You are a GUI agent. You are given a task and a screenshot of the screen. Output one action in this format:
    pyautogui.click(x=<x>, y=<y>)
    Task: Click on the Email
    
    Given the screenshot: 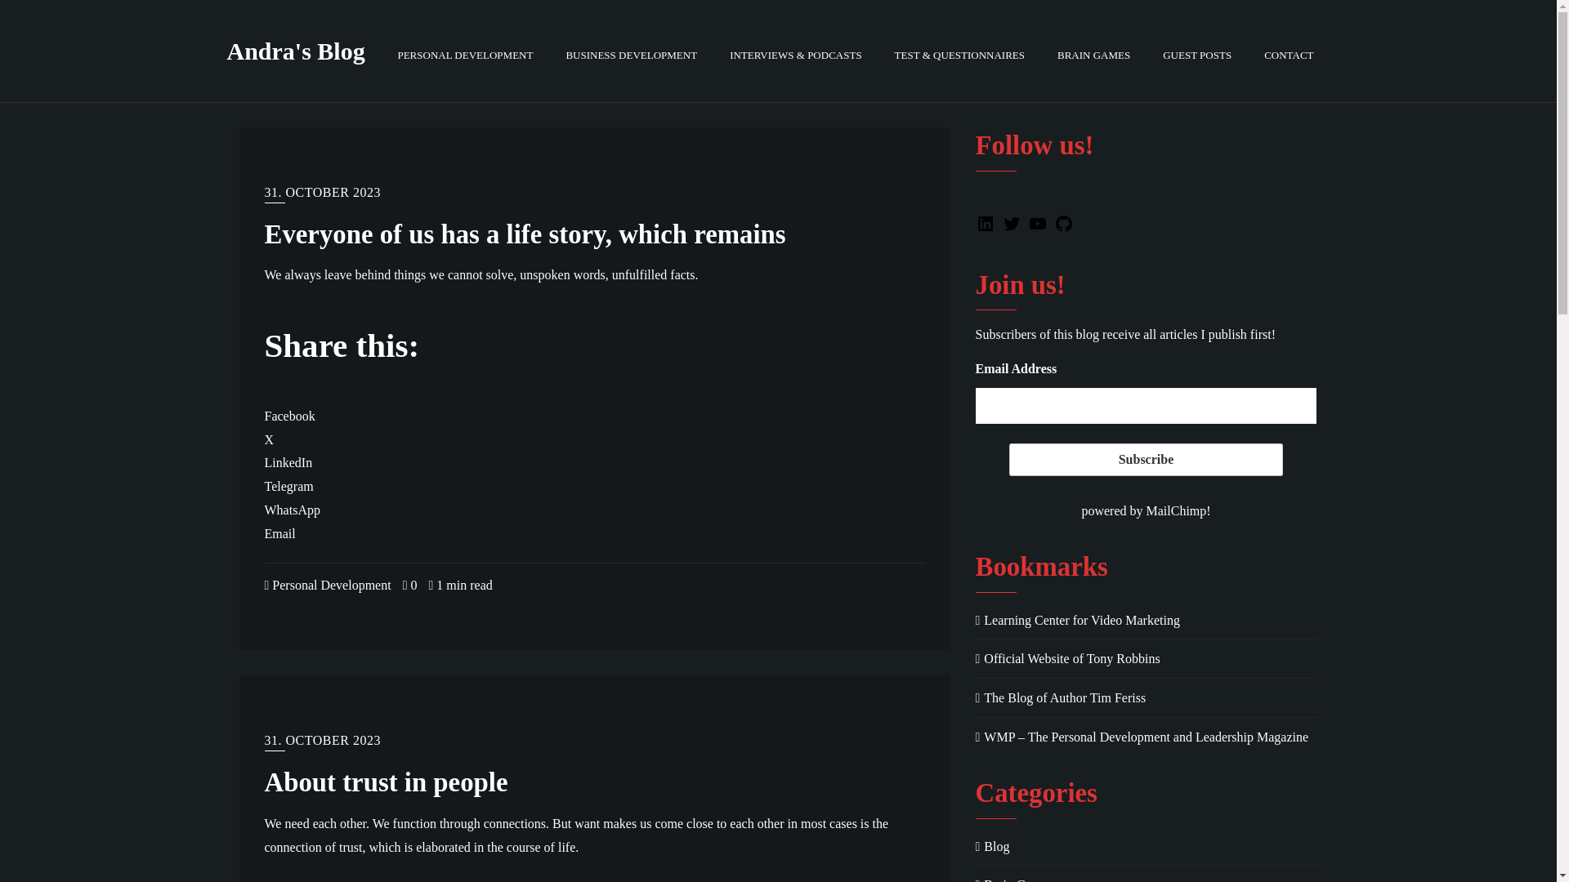 What is the action you would take?
    pyautogui.click(x=280, y=533)
    